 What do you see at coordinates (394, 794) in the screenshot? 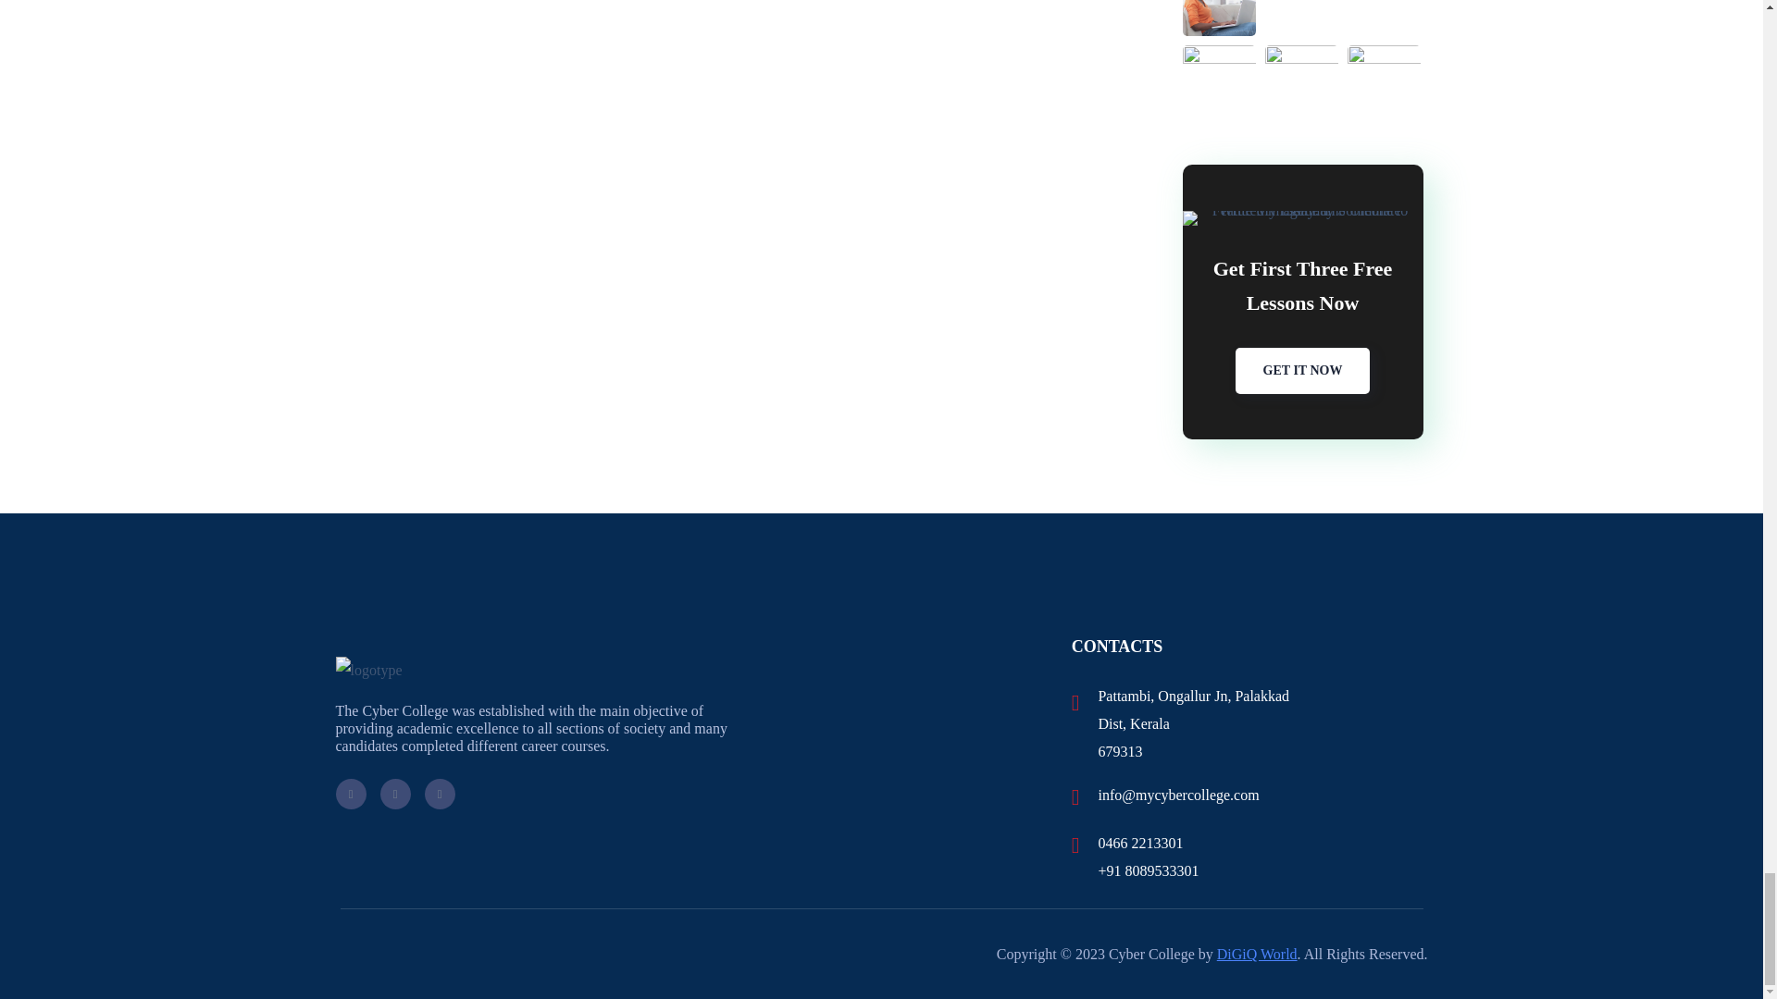
I see `Instagram` at bounding box center [394, 794].